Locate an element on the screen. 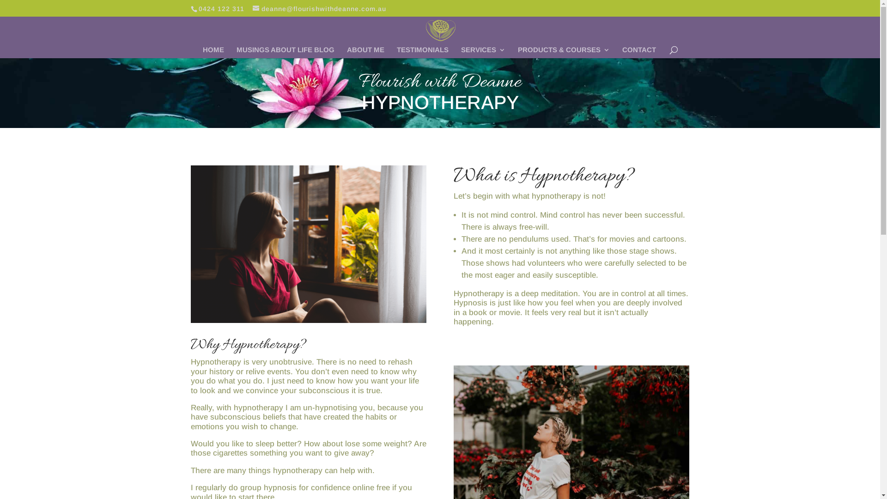 The height and width of the screenshot is (499, 887). 0424 122 311 is located at coordinates (222, 8).